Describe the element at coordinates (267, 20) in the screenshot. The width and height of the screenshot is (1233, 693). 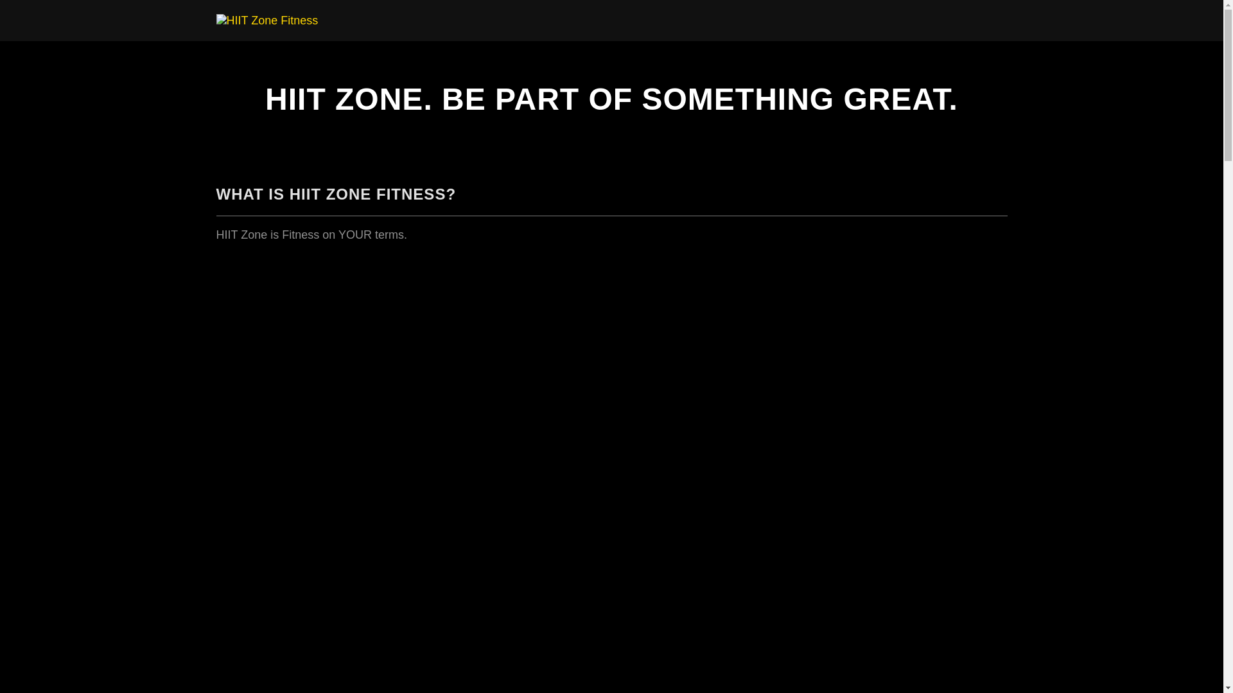
I see `HIIT Zone Fitness` at that location.